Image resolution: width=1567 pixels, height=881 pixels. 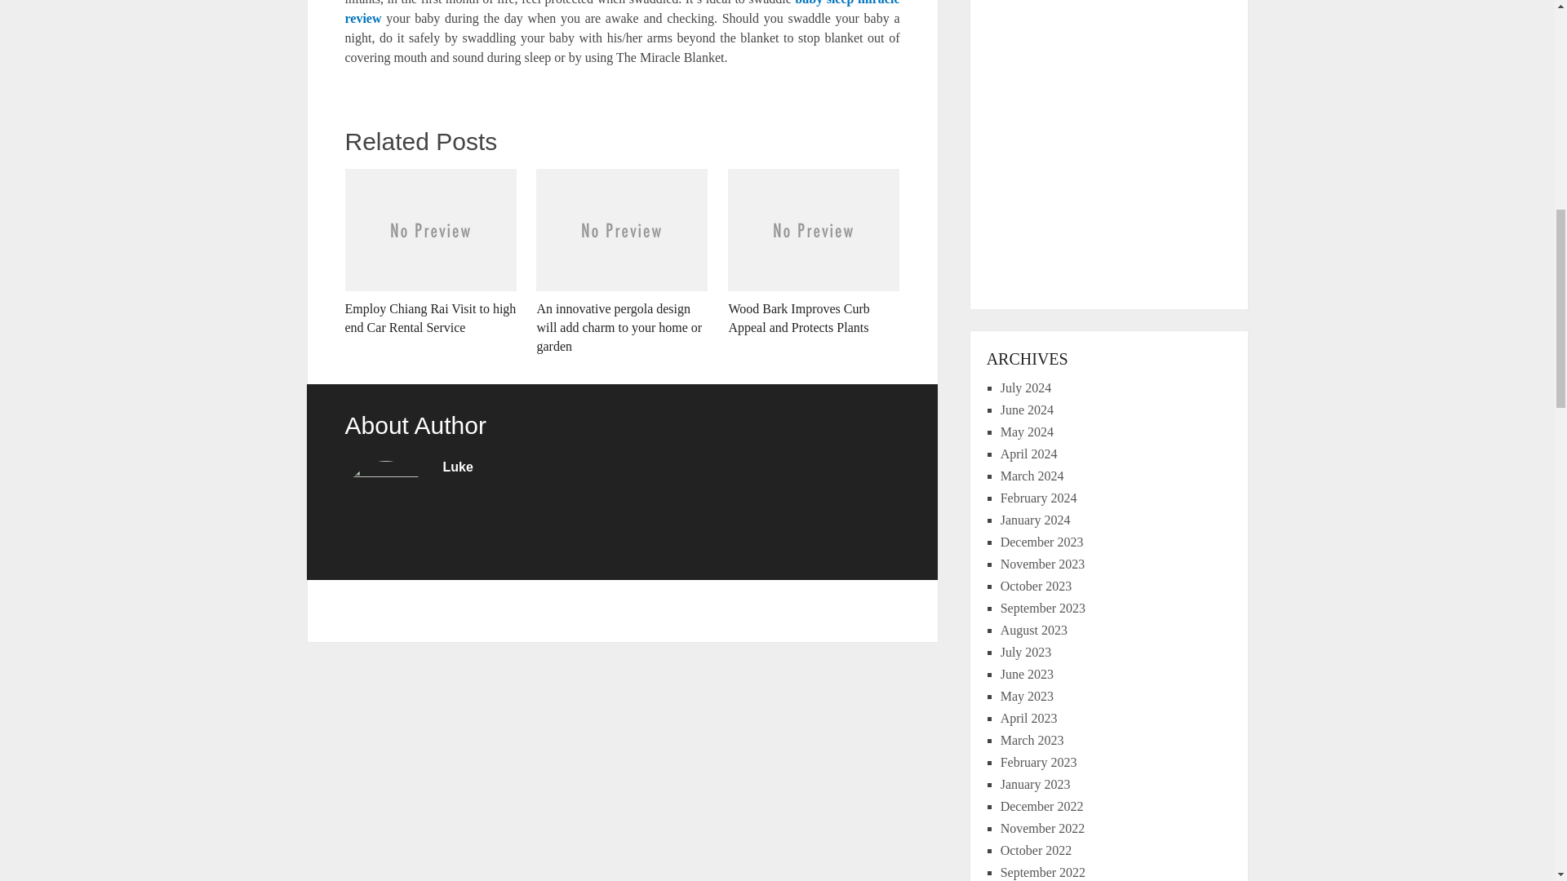 I want to click on April 2024, so click(x=1029, y=454).